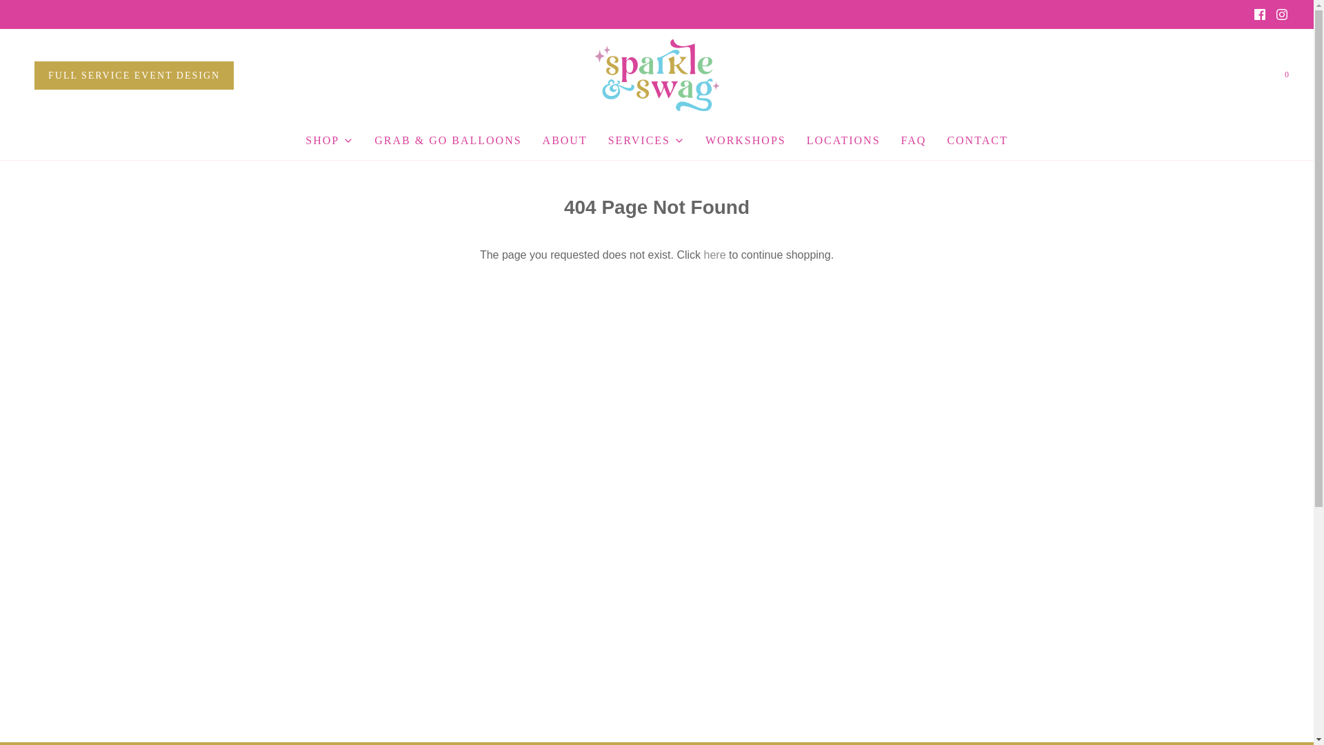 This screenshot has height=745, width=1324. What do you see at coordinates (1259, 14) in the screenshot?
I see `Facebook icon` at bounding box center [1259, 14].